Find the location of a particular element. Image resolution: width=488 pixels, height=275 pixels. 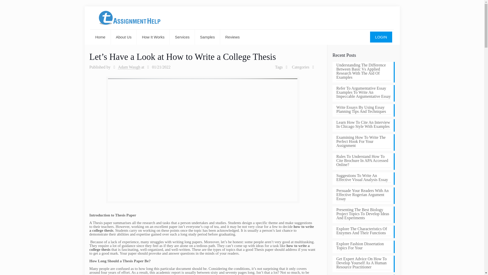

About Us is located at coordinates (124, 37).